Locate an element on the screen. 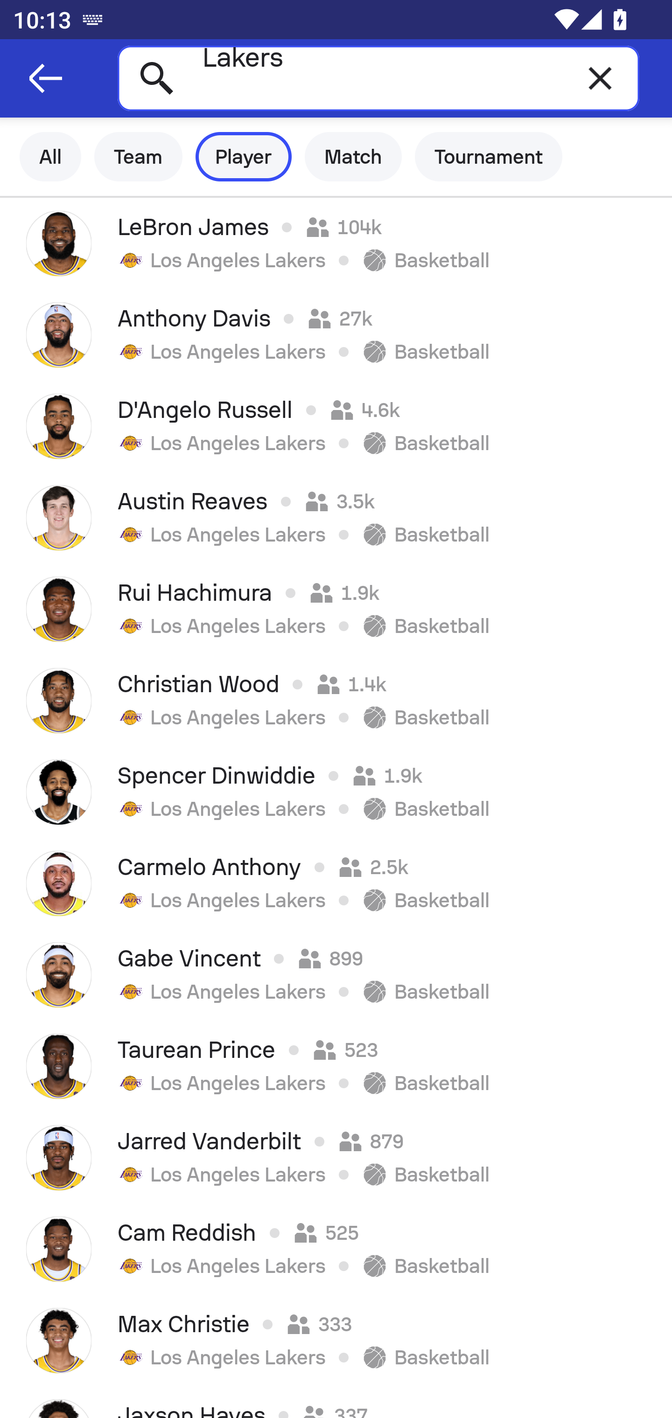 Image resolution: width=672 pixels, height=1418 pixels. Clear text is located at coordinates (600, 78).